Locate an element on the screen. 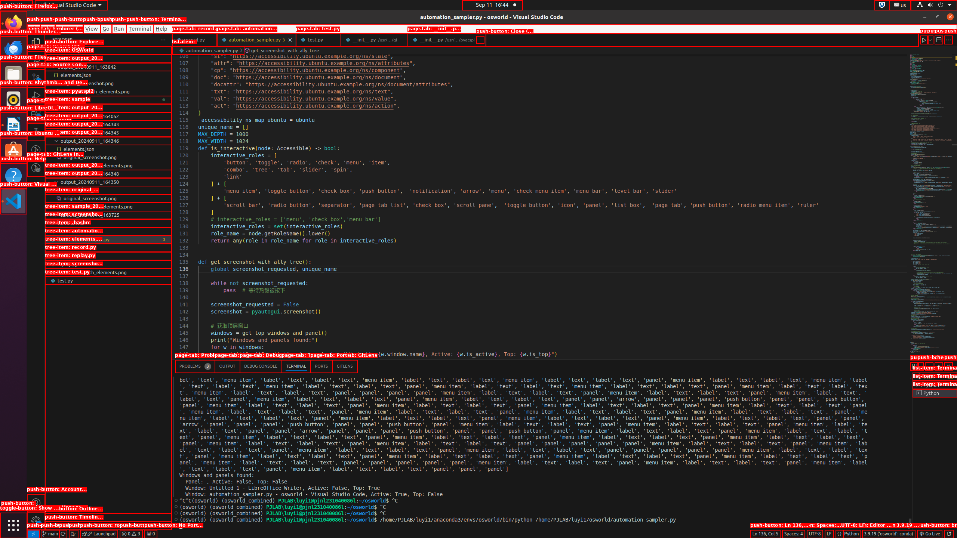 Image resolution: width=957 pixels, height=538 pixels. record.py is located at coordinates (108, 256).